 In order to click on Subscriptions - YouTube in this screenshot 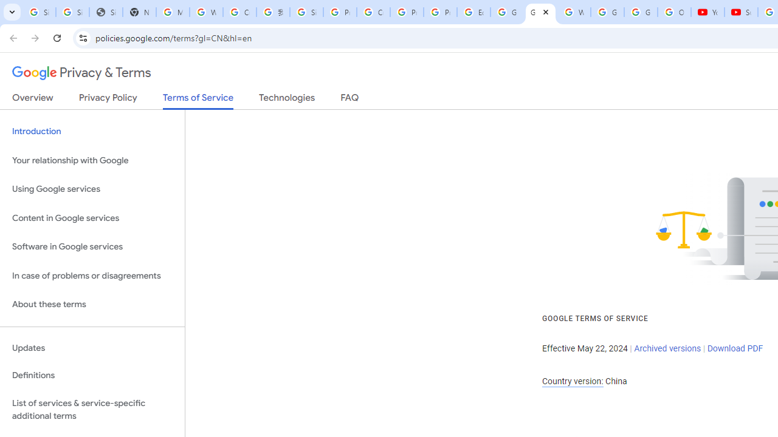, I will do `click(740, 12)`.